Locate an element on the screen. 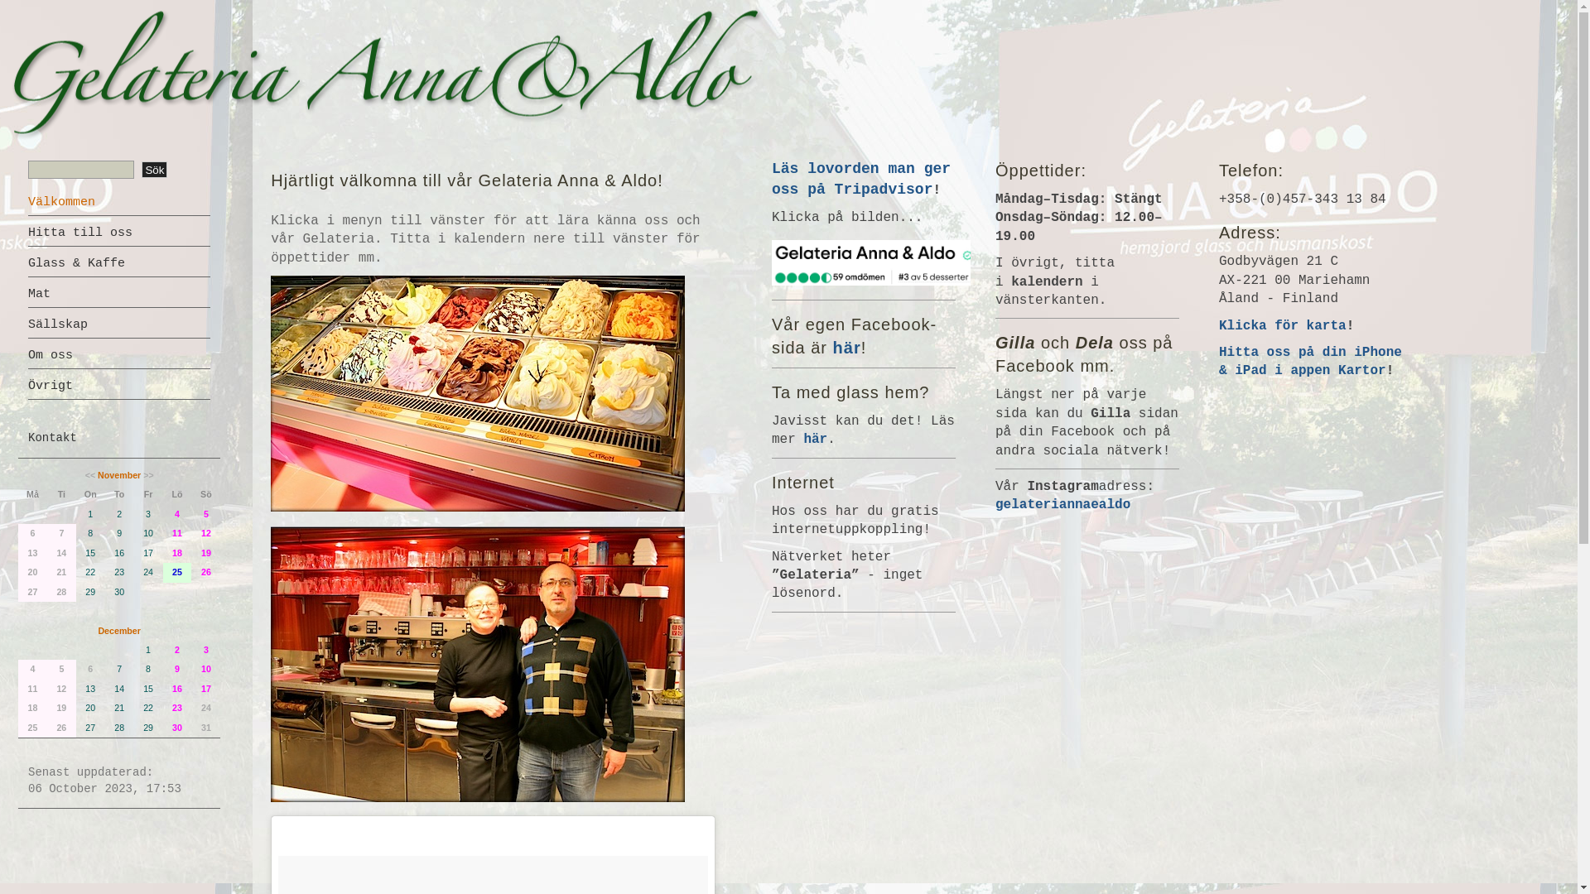 The image size is (1590, 894). Glass & Kaffe is located at coordinates (76, 263).